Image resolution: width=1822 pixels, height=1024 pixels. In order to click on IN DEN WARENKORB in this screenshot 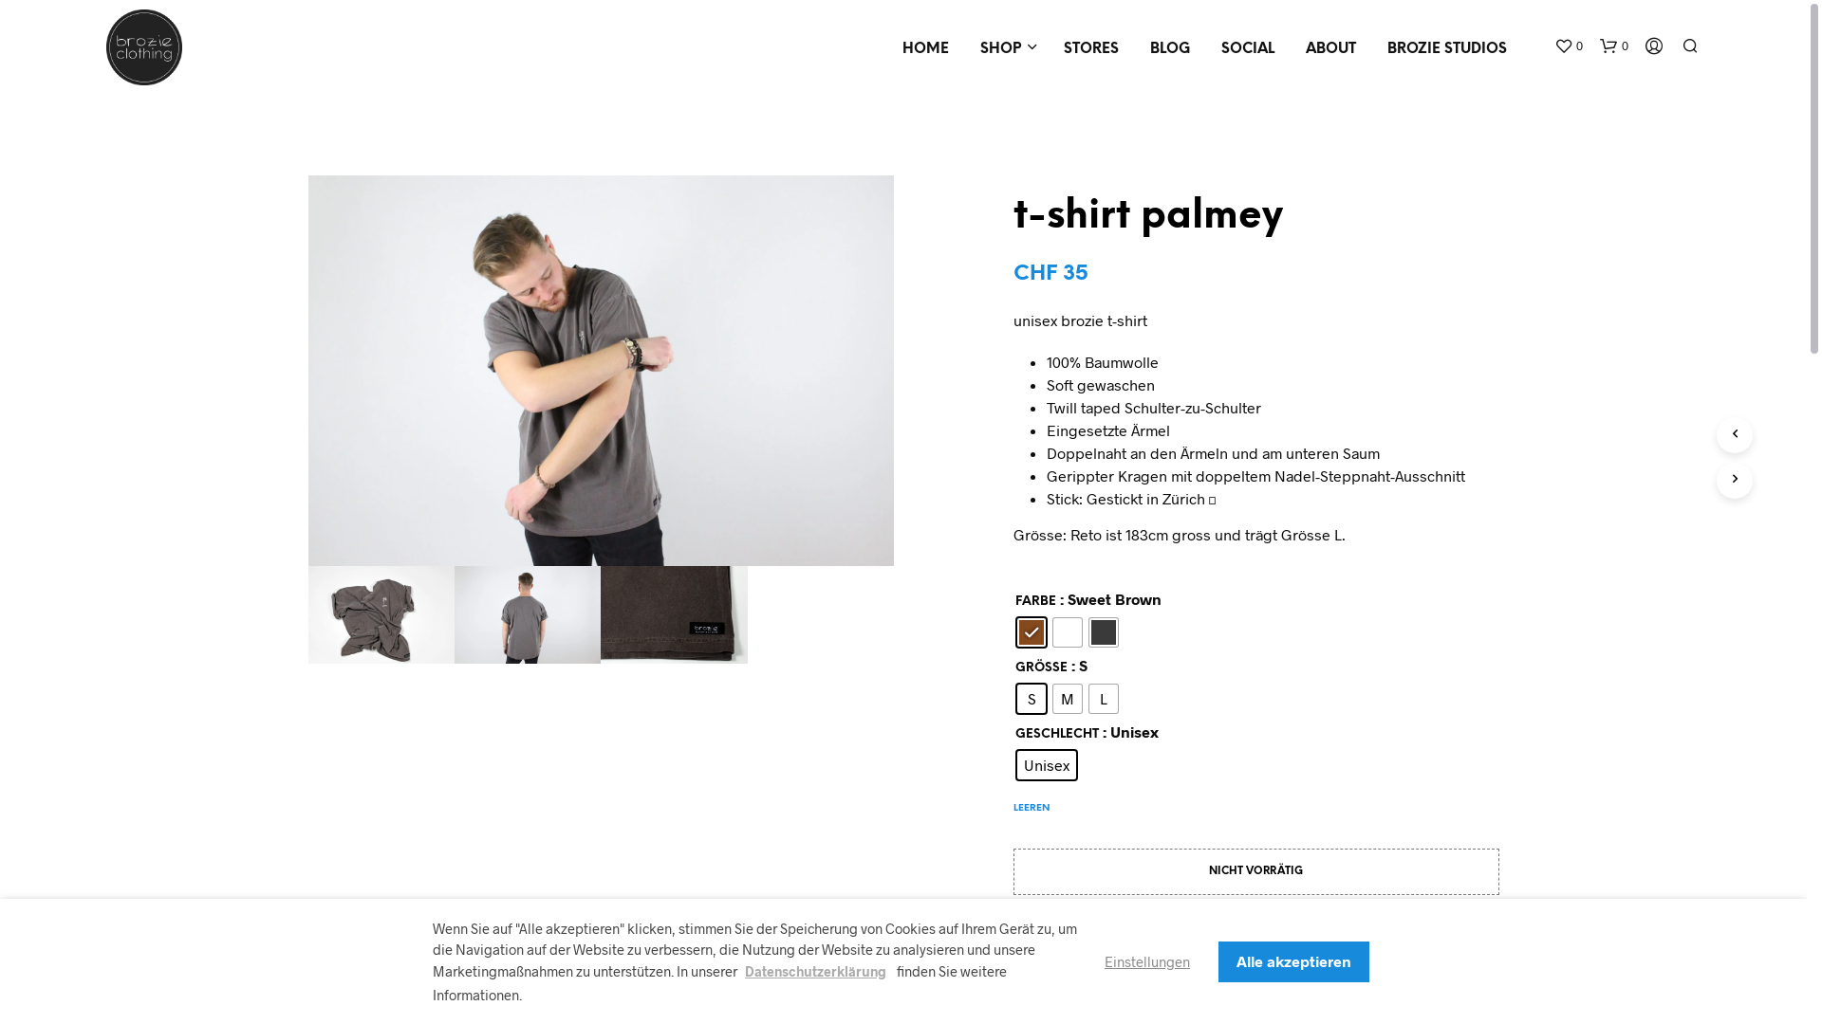, I will do `click(1256, 944)`.